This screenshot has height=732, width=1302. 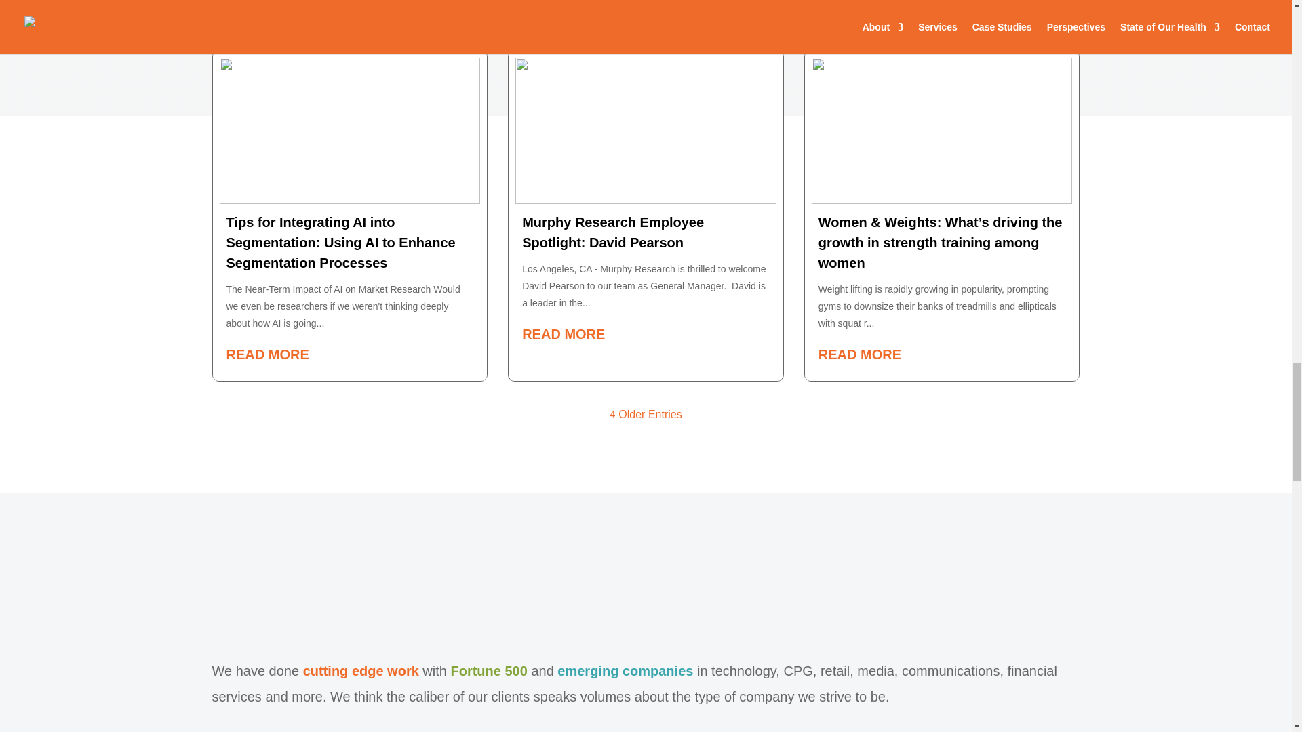 What do you see at coordinates (645, 414) in the screenshot?
I see `Older Entries` at bounding box center [645, 414].